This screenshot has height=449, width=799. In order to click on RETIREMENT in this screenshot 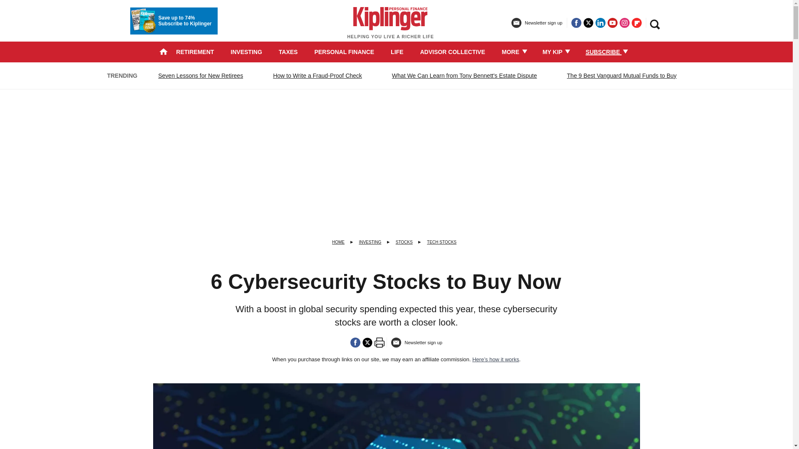, I will do `click(195, 52)`.